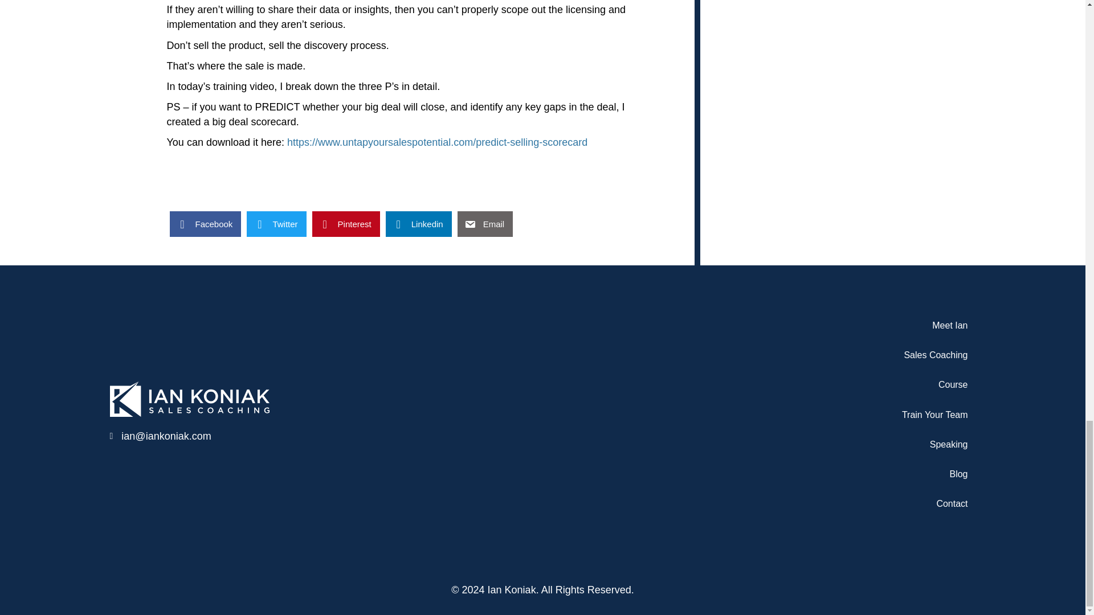  What do you see at coordinates (485, 224) in the screenshot?
I see `Email` at bounding box center [485, 224].